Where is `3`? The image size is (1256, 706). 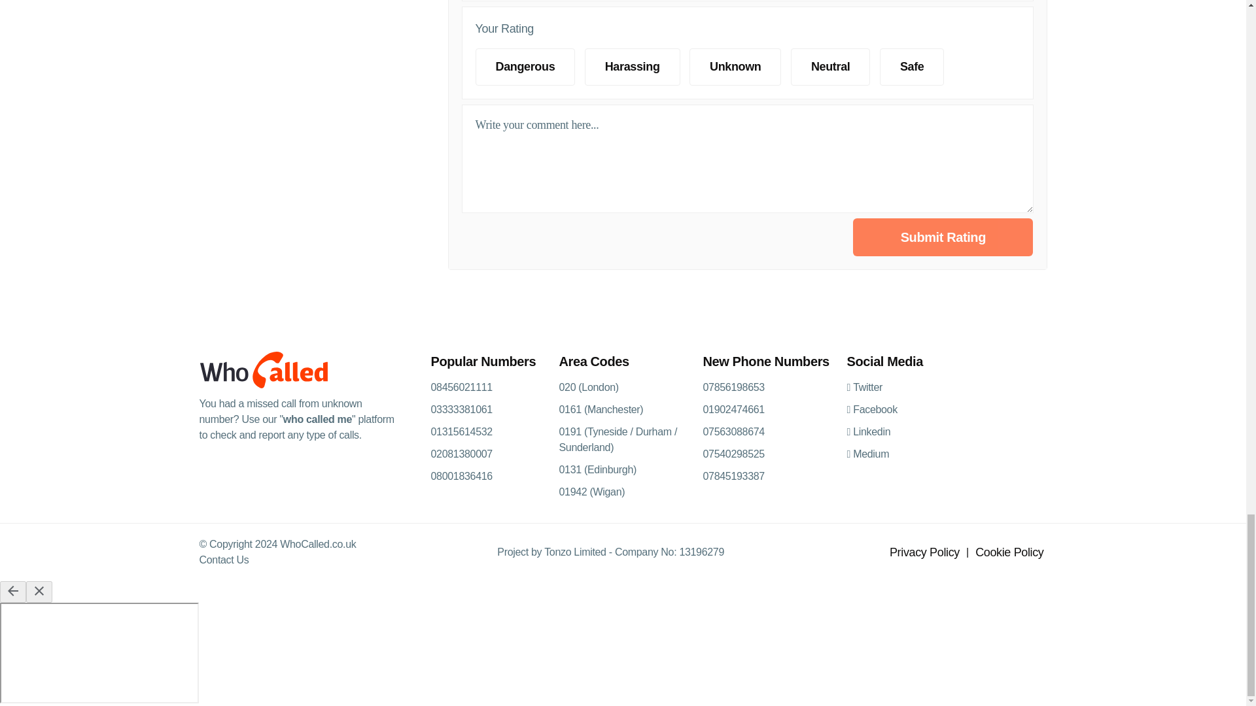 3 is located at coordinates (773, 89).